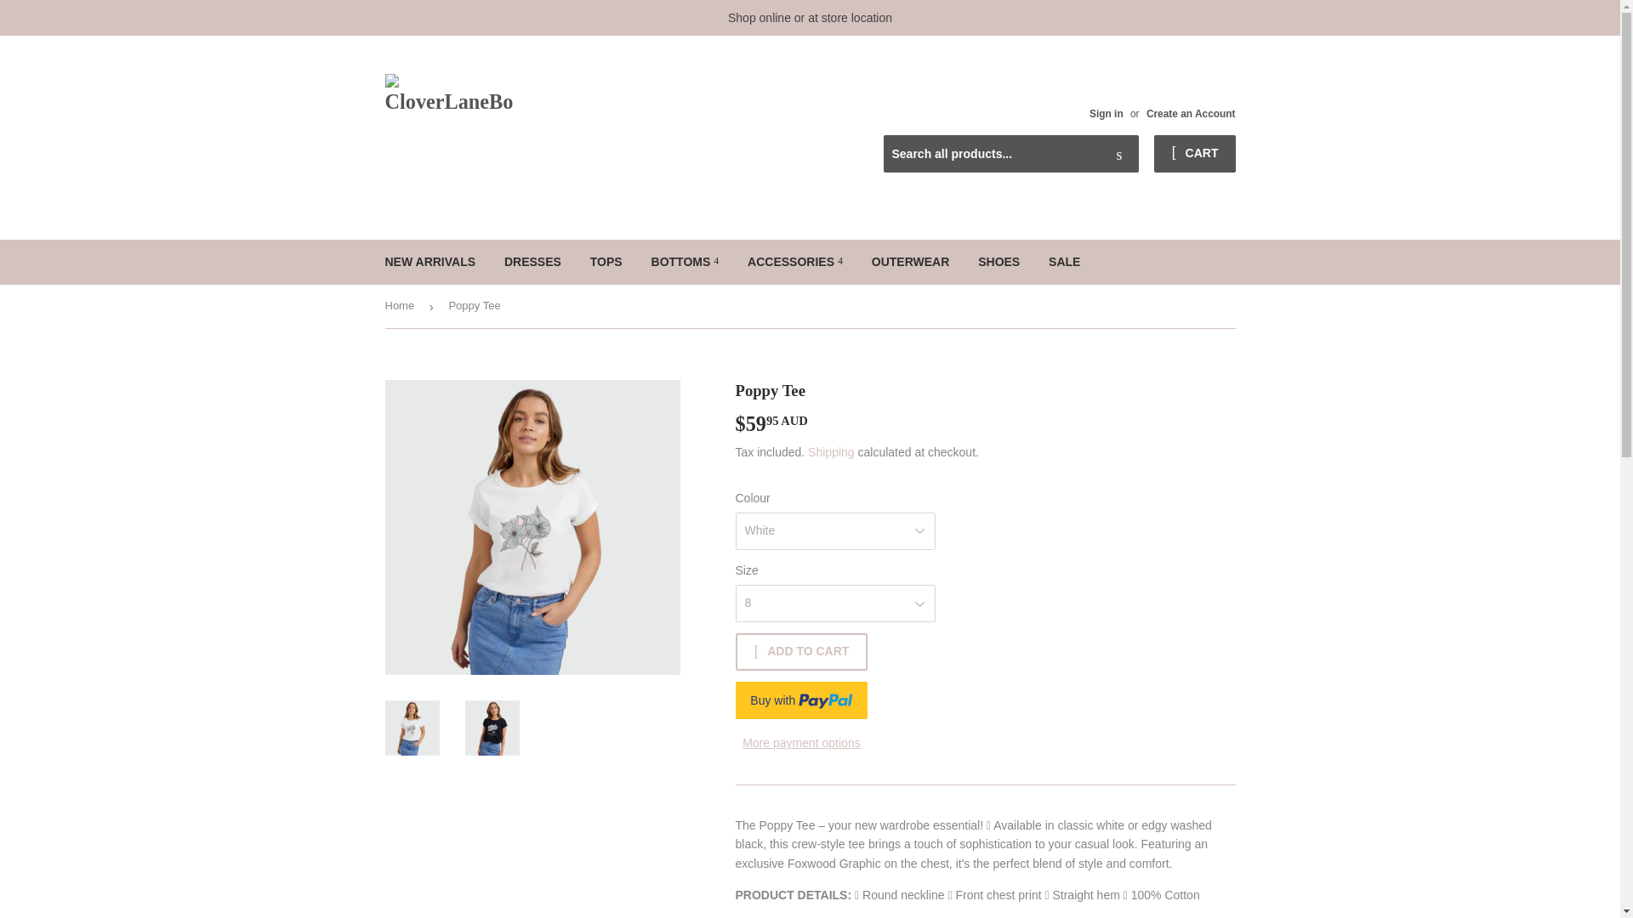 The width and height of the screenshot is (1633, 918). I want to click on DRESSES, so click(532, 261).